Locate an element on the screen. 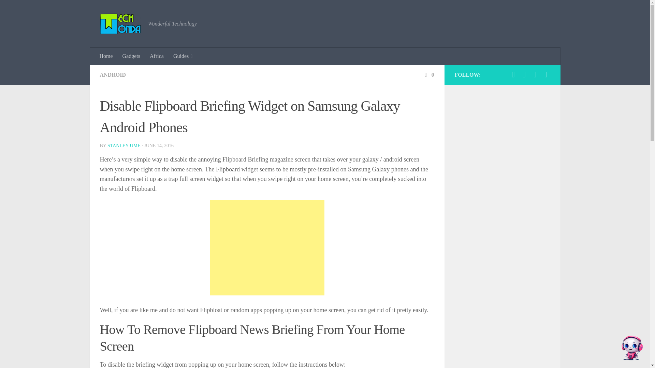  STANLEY UME is located at coordinates (124, 146).